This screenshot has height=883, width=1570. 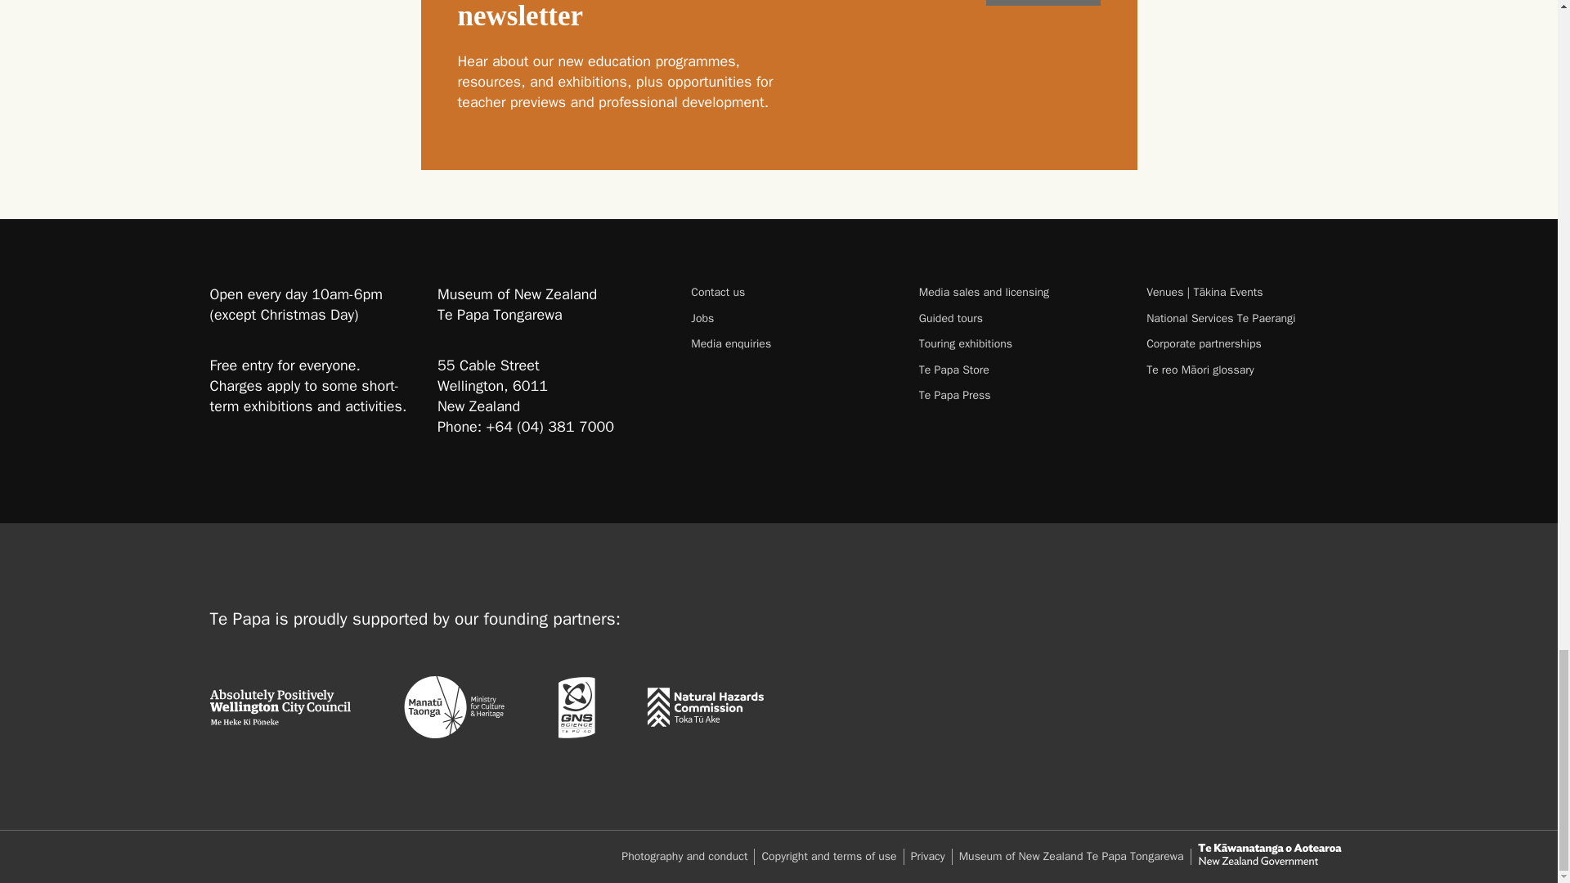 I want to click on Museum of New Zealand Te Papa Tongarewa, so click(x=1075, y=856).